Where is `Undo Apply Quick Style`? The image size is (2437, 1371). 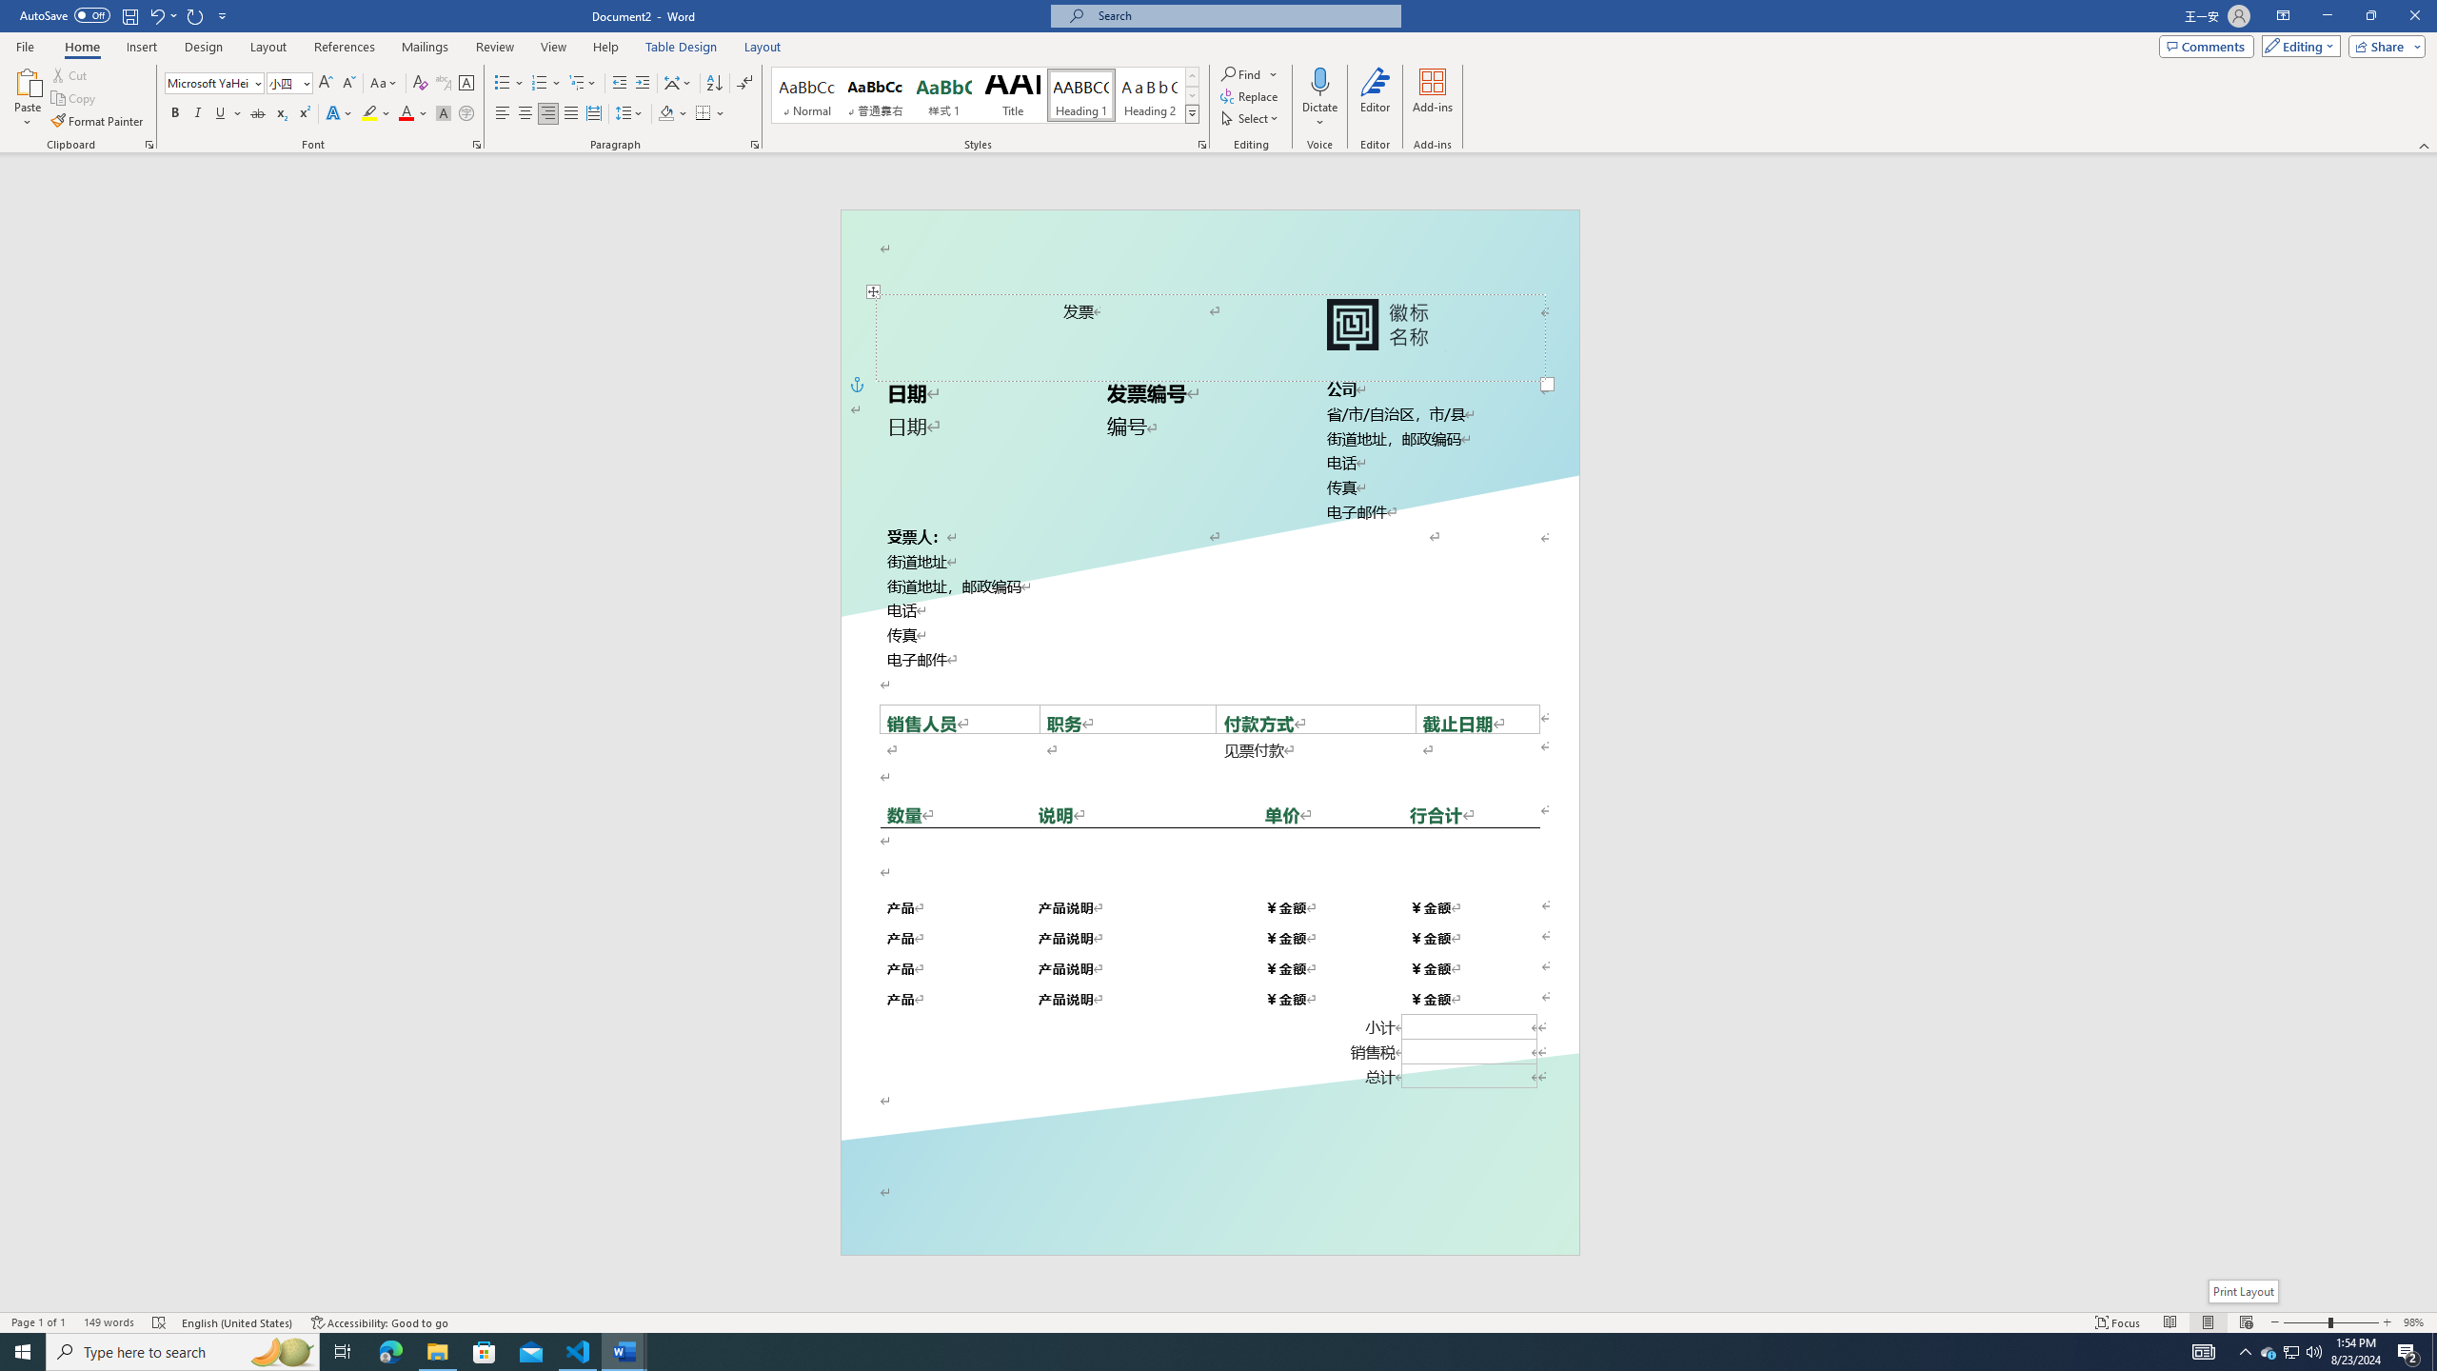
Undo Apply Quick Style is located at coordinates (156, 15).